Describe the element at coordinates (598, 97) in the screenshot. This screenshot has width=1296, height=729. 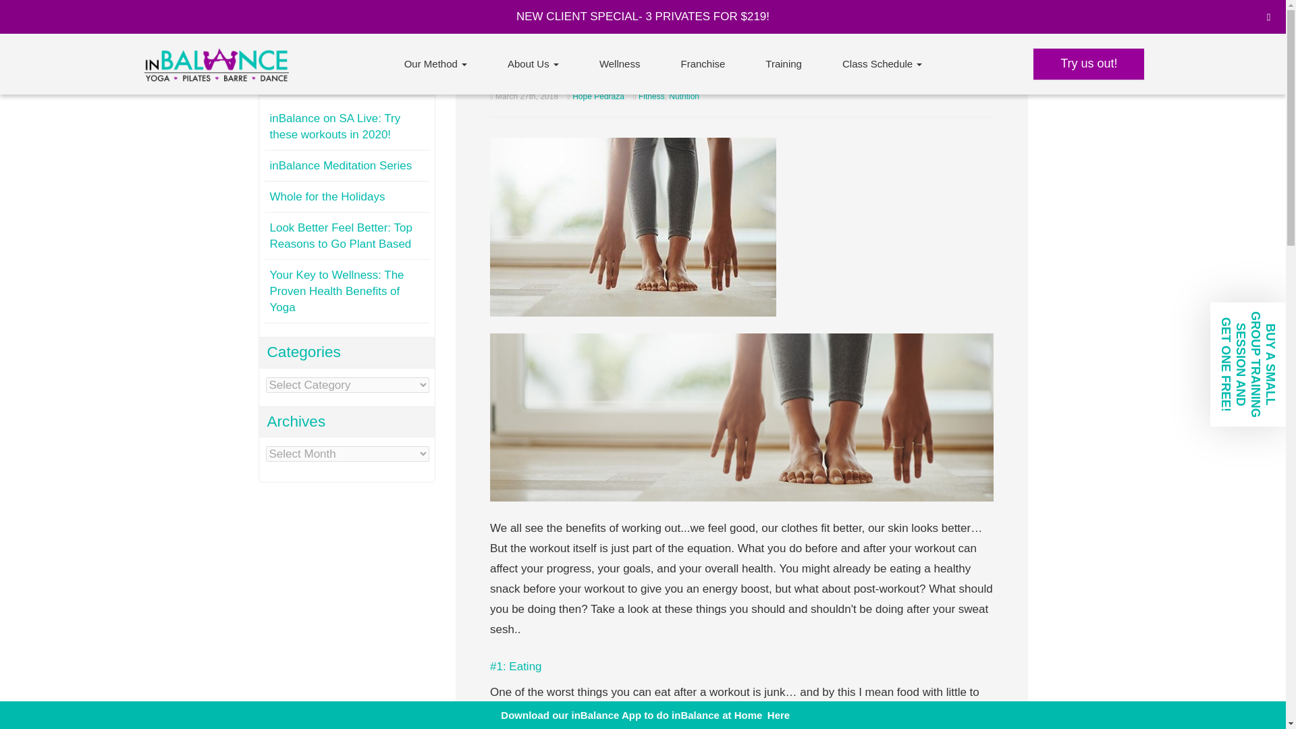
I see `Hope Pedraza` at that location.